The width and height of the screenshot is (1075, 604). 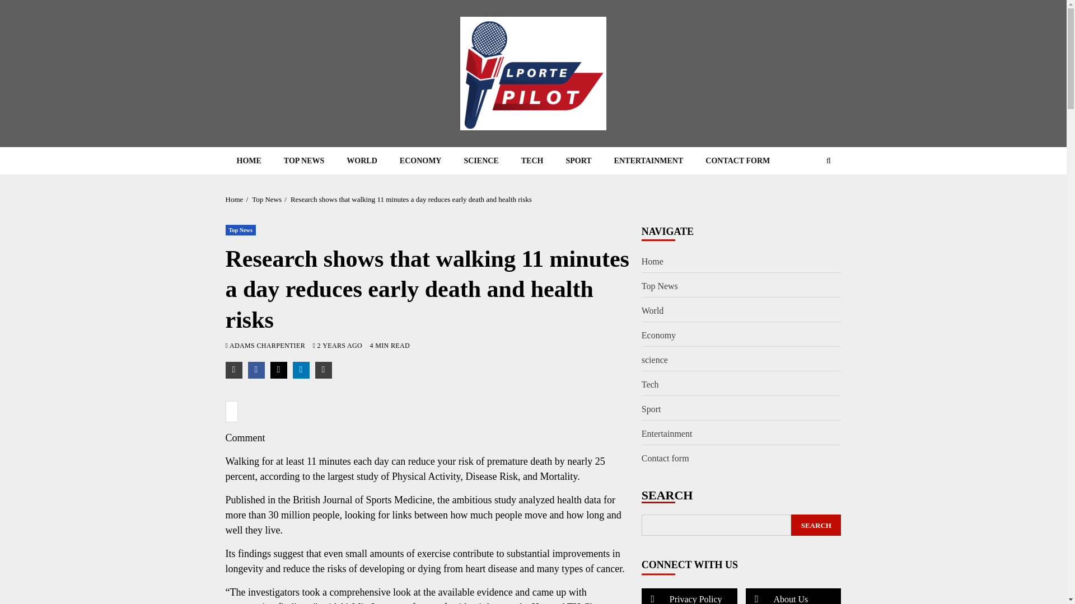 I want to click on Top News, so click(x=267, y=199).